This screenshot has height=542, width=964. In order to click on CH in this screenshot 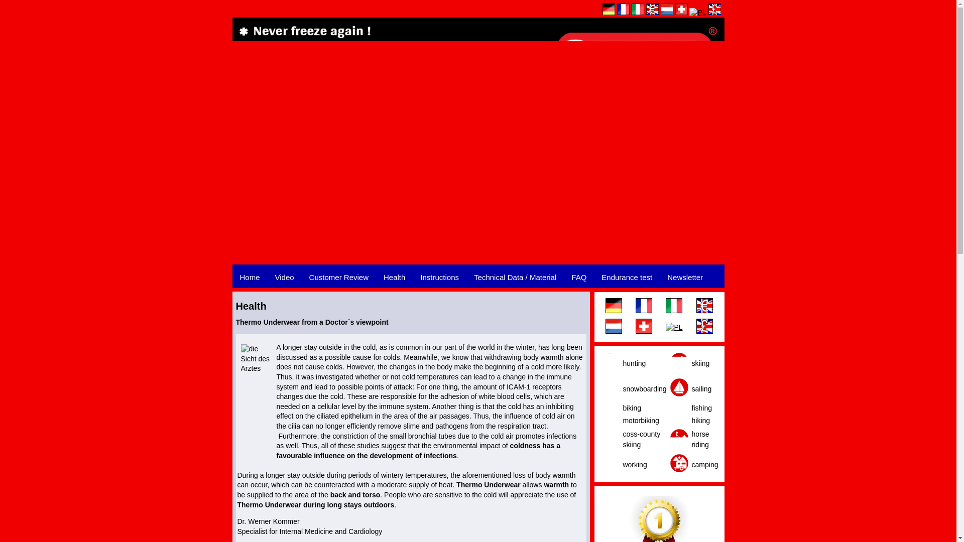, I will do `click(644, 326)`.